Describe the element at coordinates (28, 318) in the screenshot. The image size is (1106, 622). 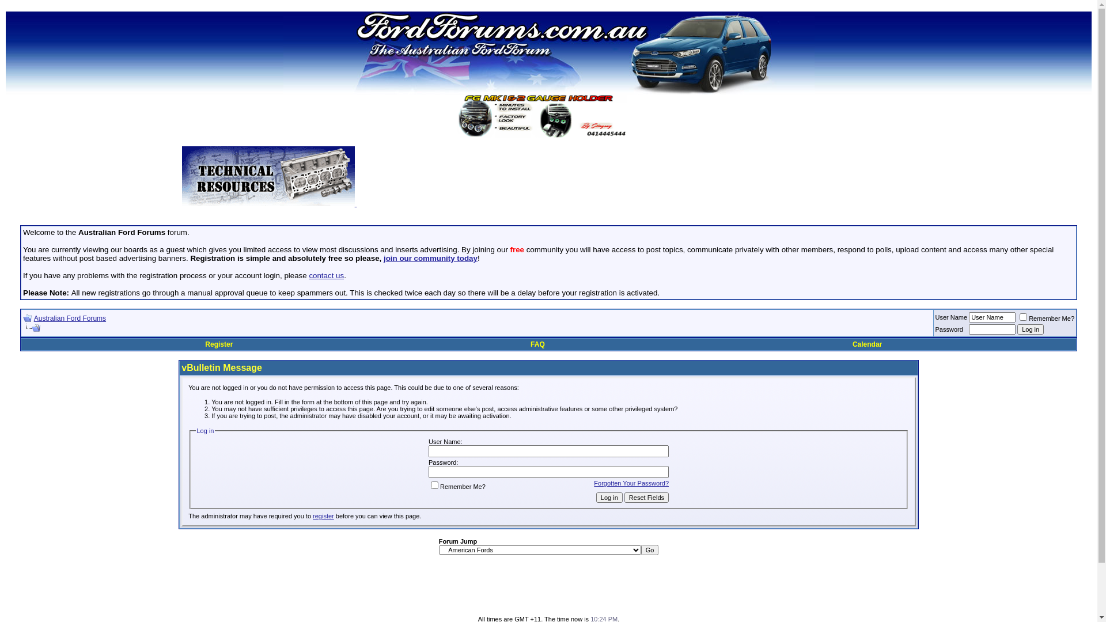
I see `Go Back` at that location.